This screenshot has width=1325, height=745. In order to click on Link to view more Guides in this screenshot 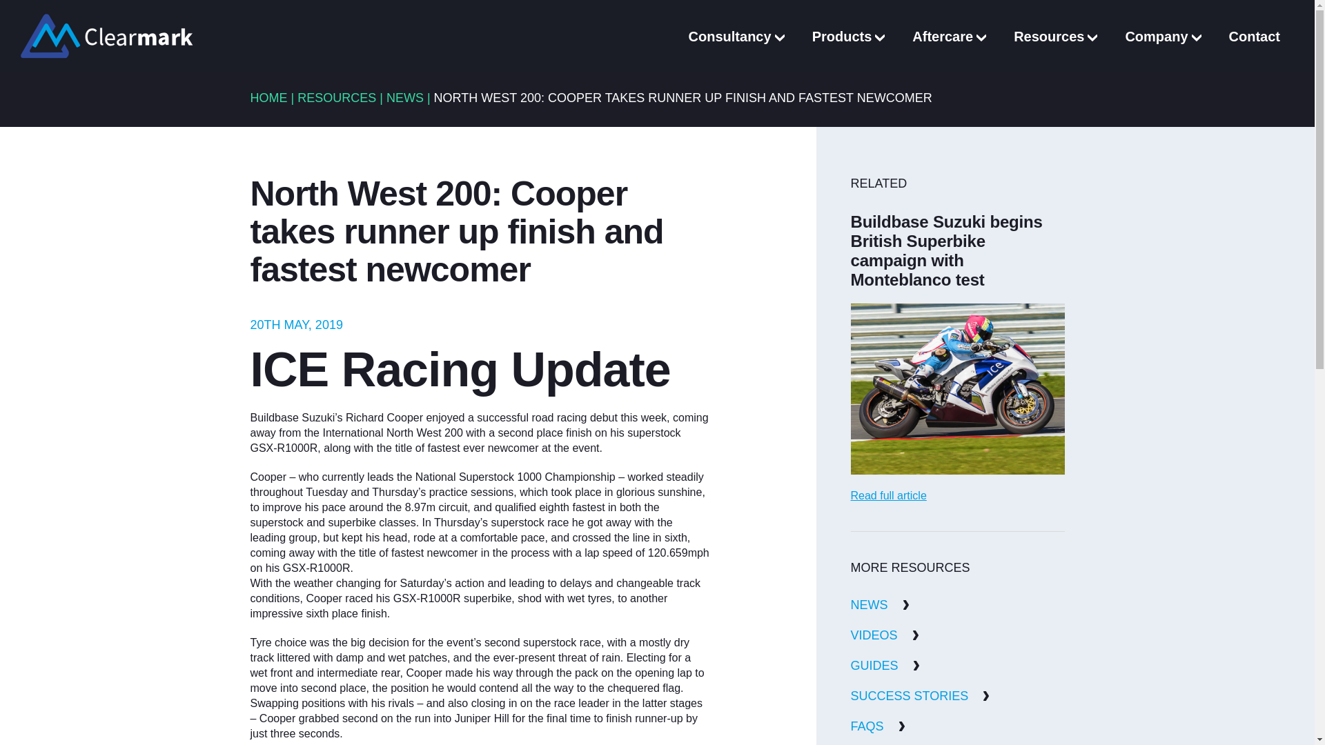, I will do `click(885, 665)`.